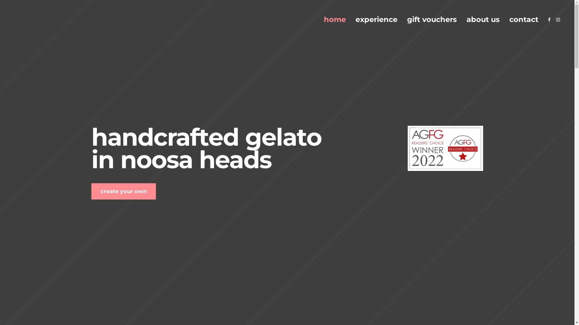  I want to click on create your own, so click(123, 191).